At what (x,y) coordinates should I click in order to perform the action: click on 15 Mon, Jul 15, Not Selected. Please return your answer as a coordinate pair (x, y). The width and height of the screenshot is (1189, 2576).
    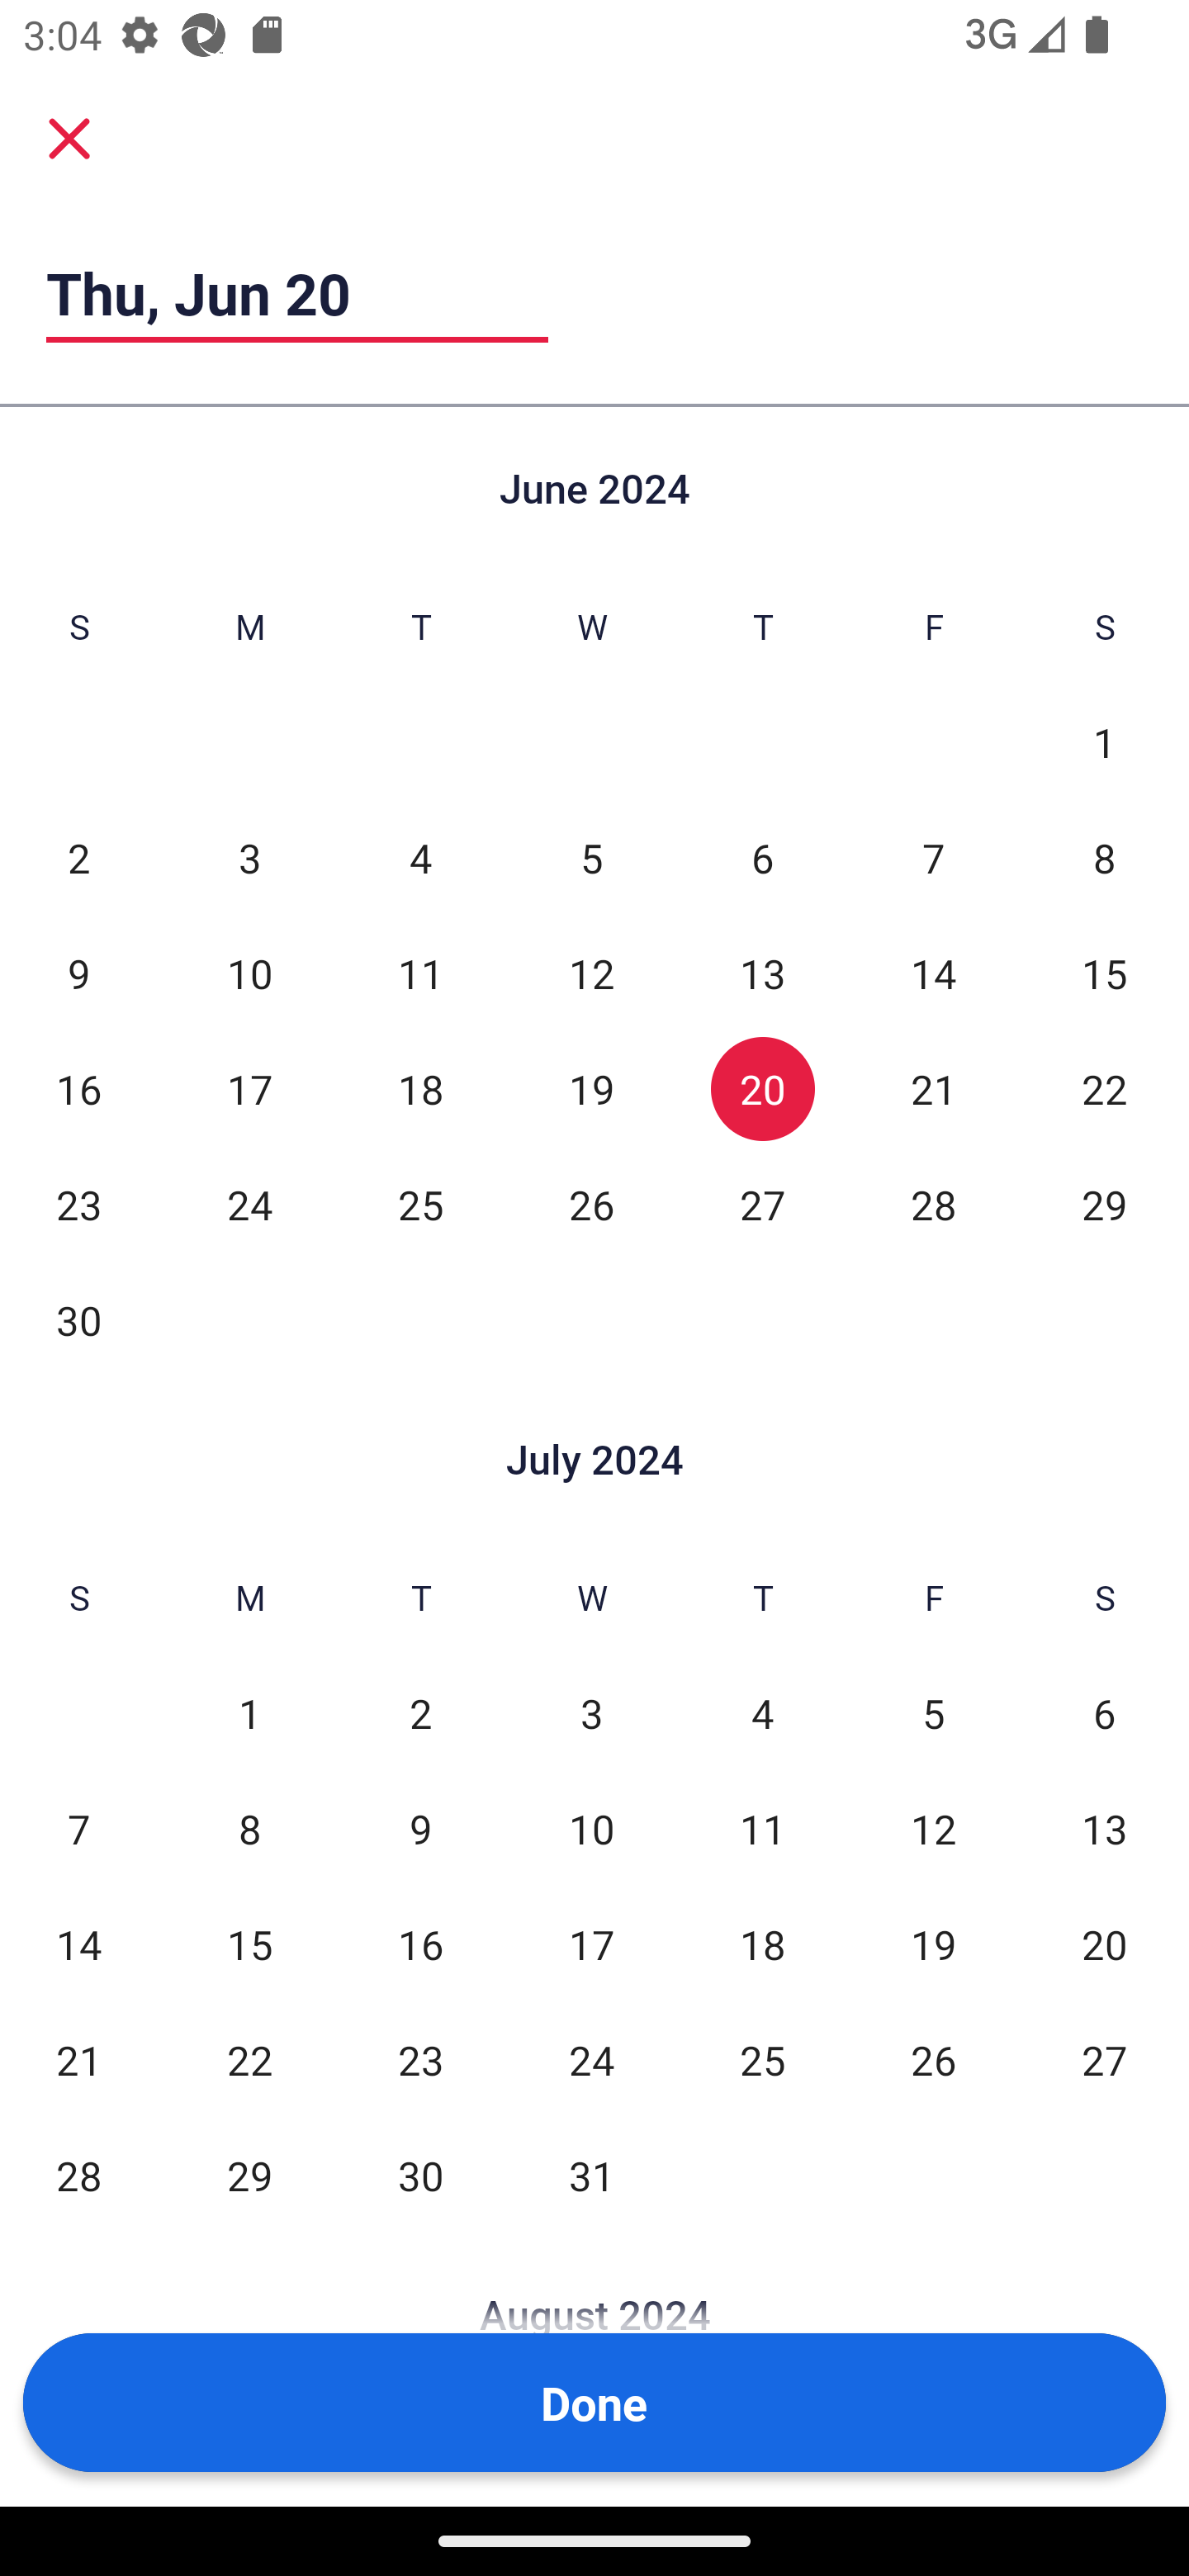
    Looking at the image, I should click on (249, 1944).